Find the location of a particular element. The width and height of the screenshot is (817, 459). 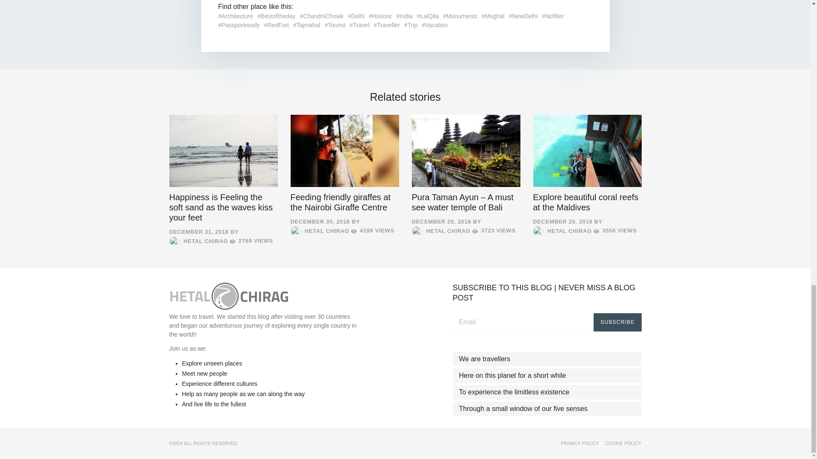

Monuments is located at coordinates (460, 16).